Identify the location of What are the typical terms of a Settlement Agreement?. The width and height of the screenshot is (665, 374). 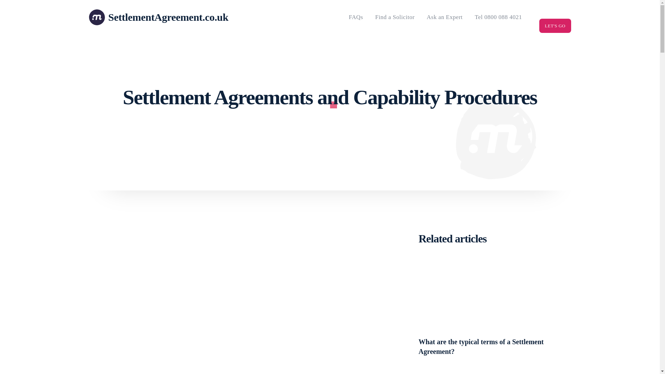
(494, 294).